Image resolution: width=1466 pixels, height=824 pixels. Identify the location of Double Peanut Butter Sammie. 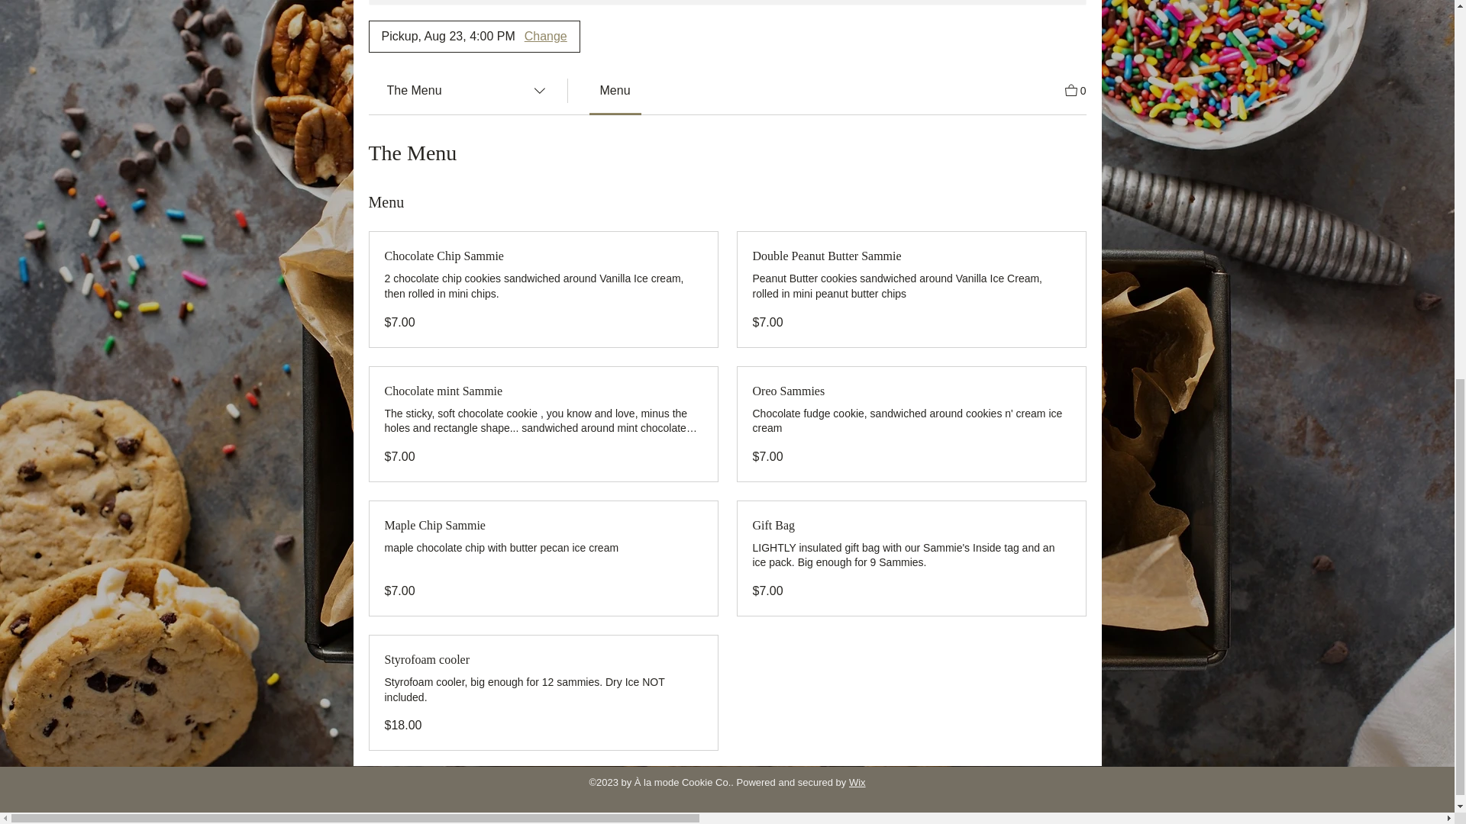
(912, 256).